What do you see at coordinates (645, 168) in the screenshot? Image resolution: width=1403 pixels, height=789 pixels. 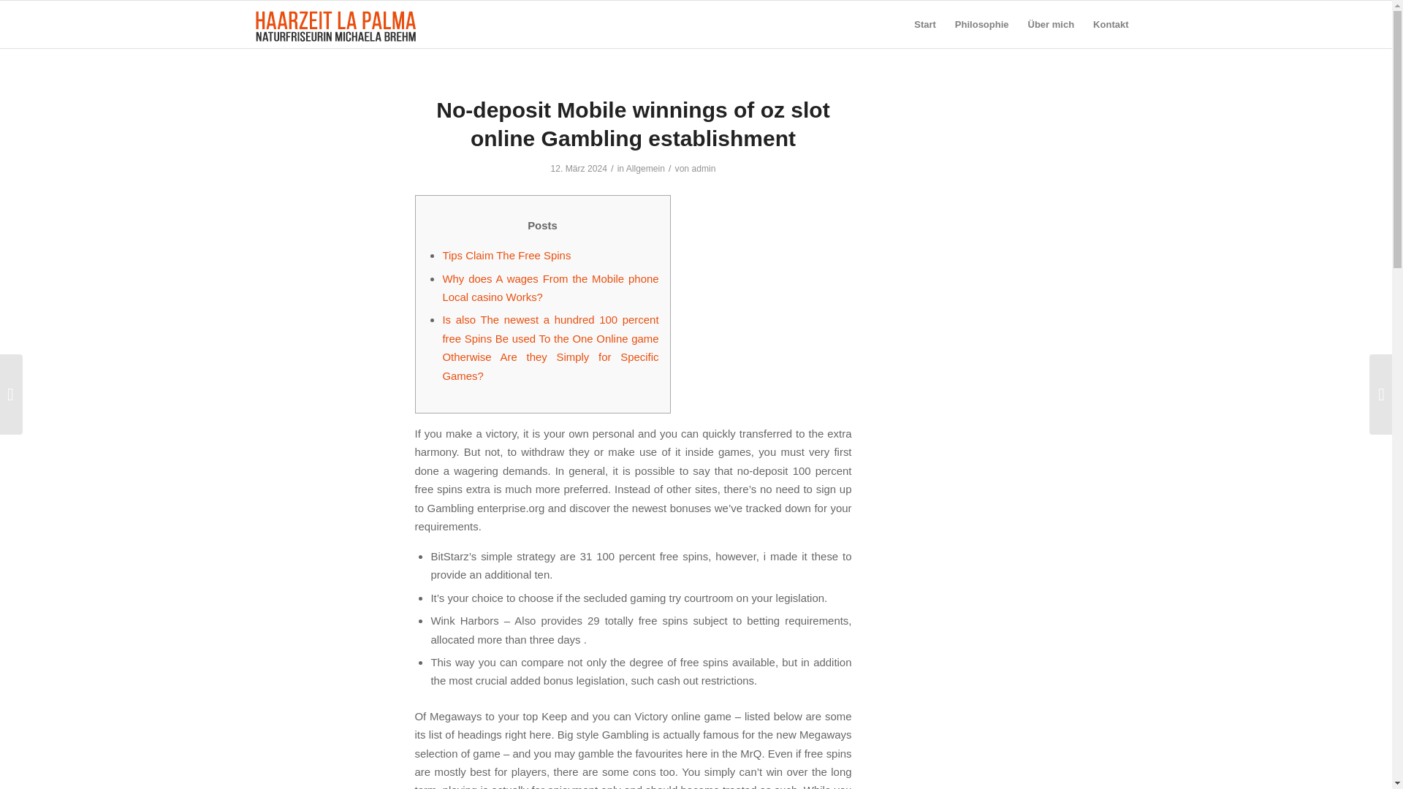 I see `Allgemein` at bounding box center [645, 168].